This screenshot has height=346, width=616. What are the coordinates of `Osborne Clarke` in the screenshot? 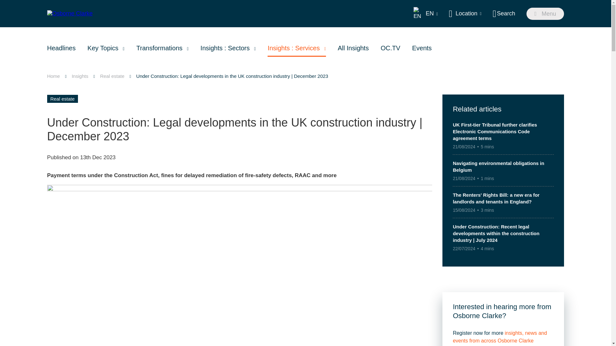 It's located at (70, 13).